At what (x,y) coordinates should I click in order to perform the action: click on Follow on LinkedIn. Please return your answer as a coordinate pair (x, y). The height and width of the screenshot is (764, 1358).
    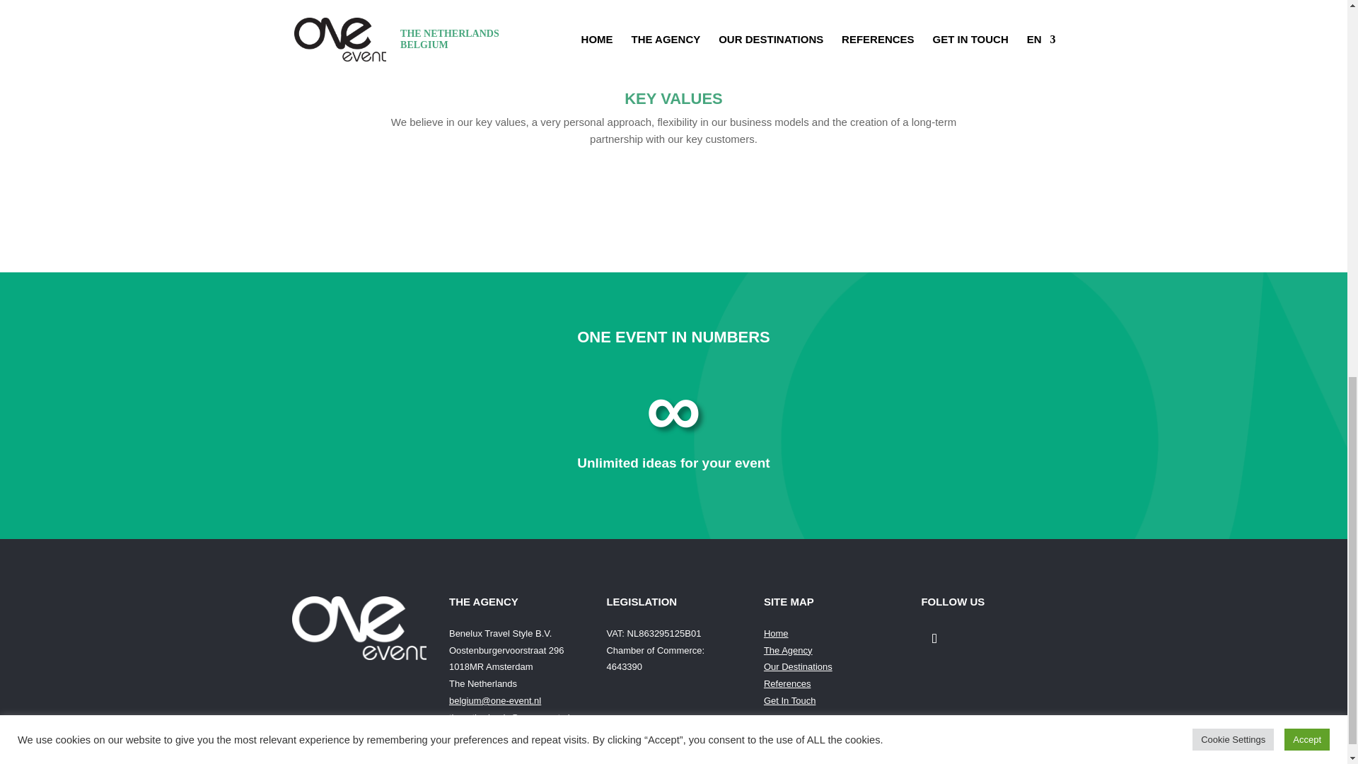
    Looking at the image, I should click on (934, 639).